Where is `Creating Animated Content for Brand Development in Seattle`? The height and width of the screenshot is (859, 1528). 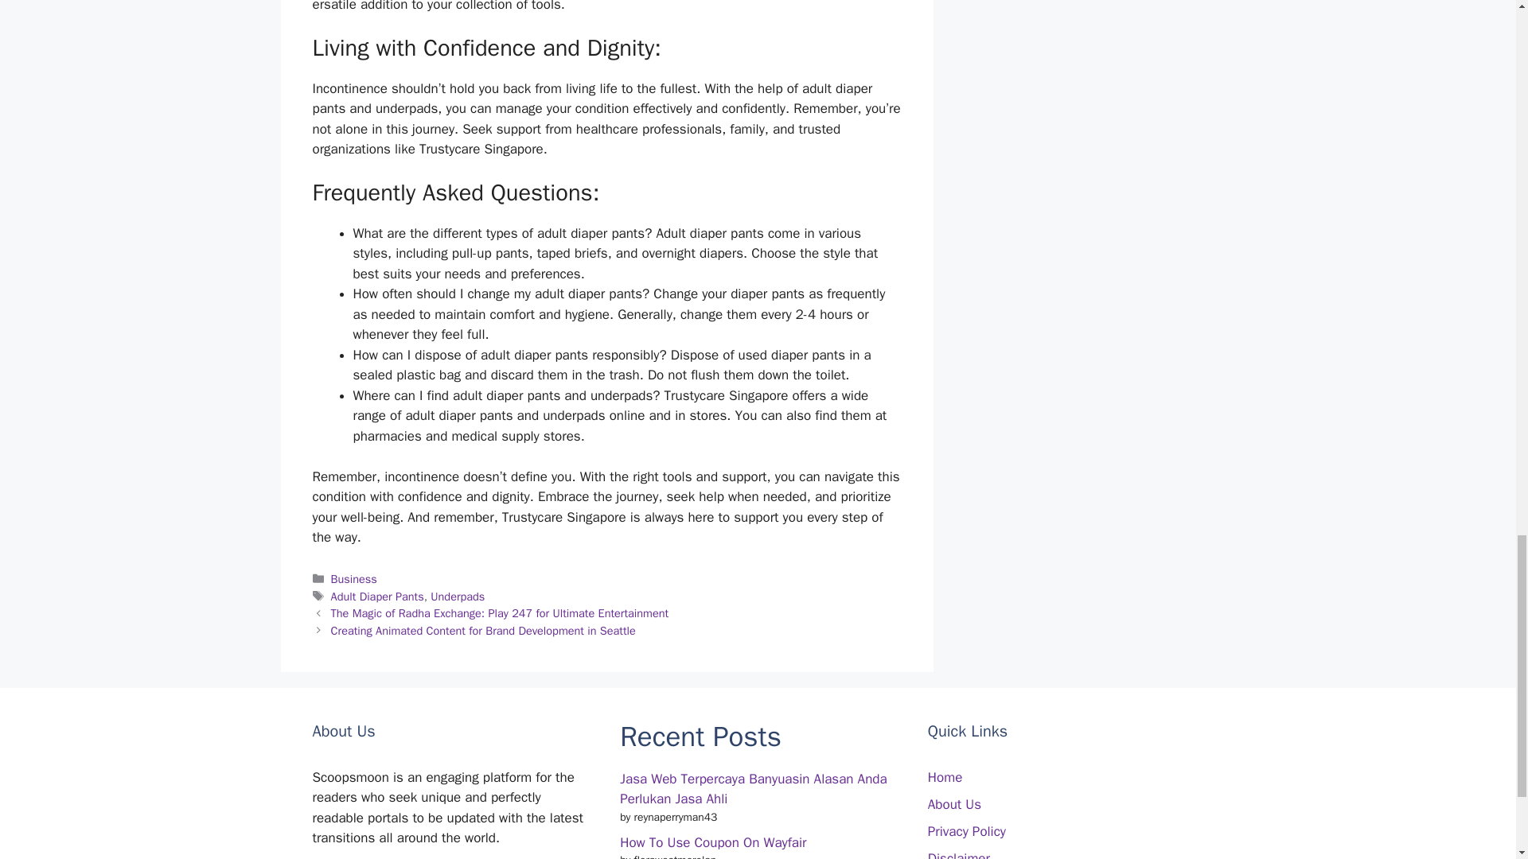 Creating Animated Content for Brand Development in Seattle is located at coordinates (483, 631).